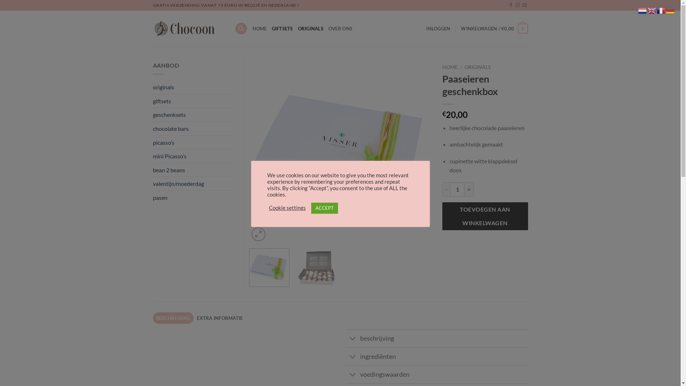 Image resolution: width=686 pixels, height=386 pixels. Describe the element at coordinates (160, 198) in the screenshot. I see `pasen` at that location.